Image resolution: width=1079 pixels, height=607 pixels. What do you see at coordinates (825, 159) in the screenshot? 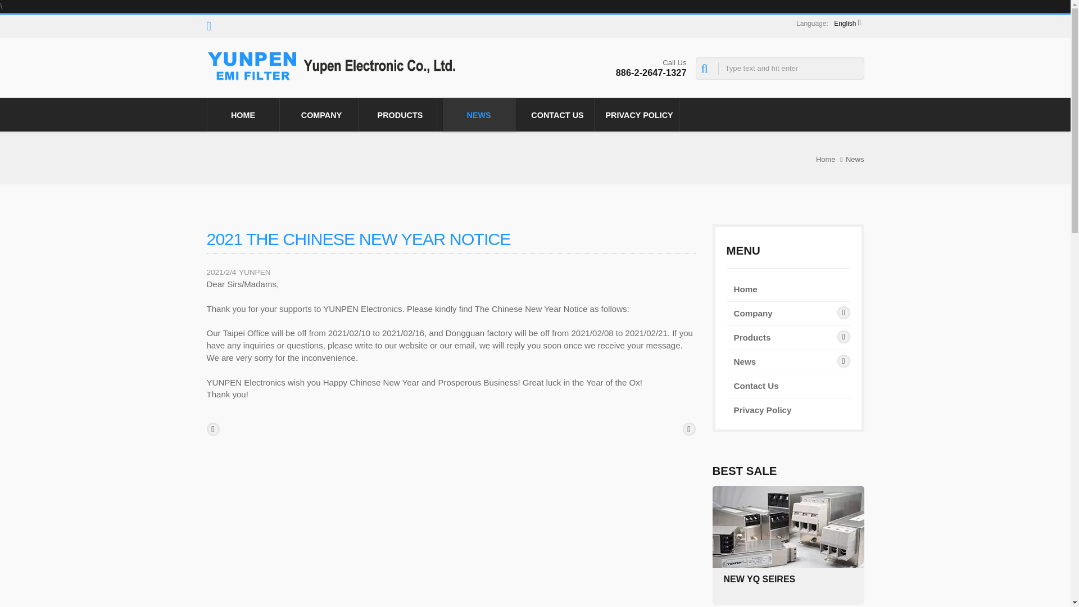
I see `Home` at bounding box center [825, 159].